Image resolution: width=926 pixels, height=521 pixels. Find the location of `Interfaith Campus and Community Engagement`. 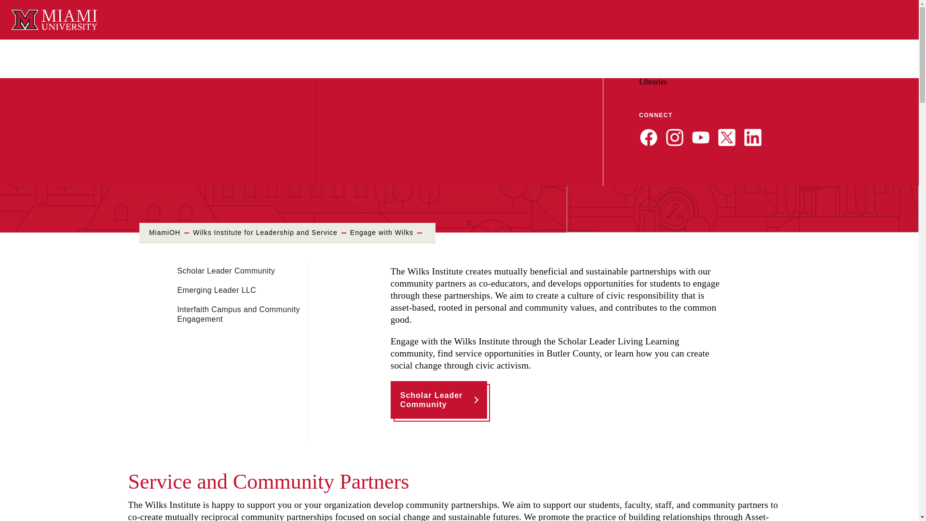

Interfaith Campus and Community Engagement is located at coordinates (239, 314).